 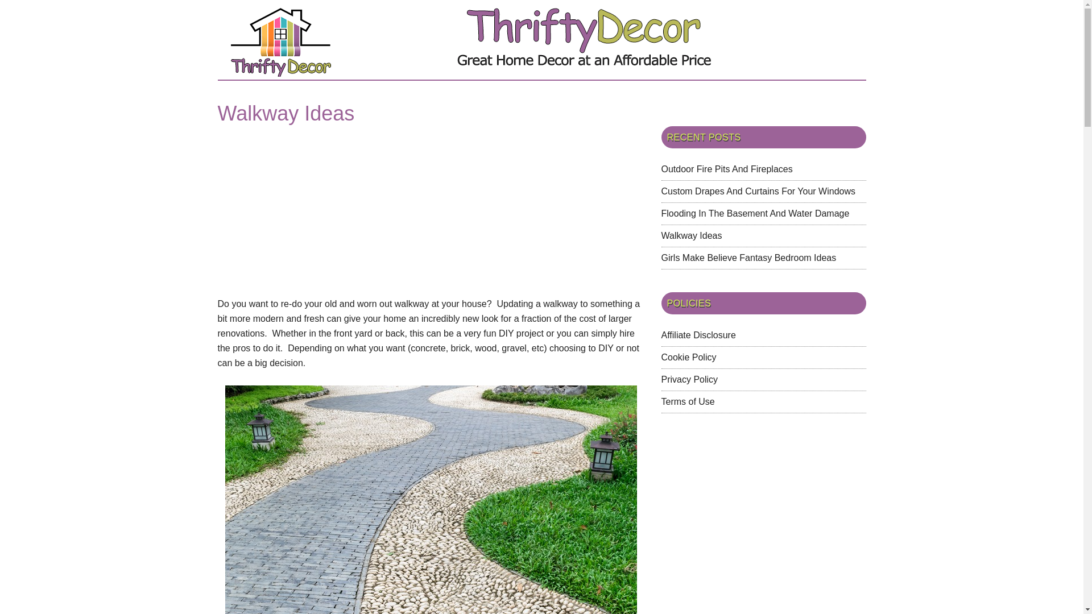 I want to click on Advertisement, so click(x=313, y=213).